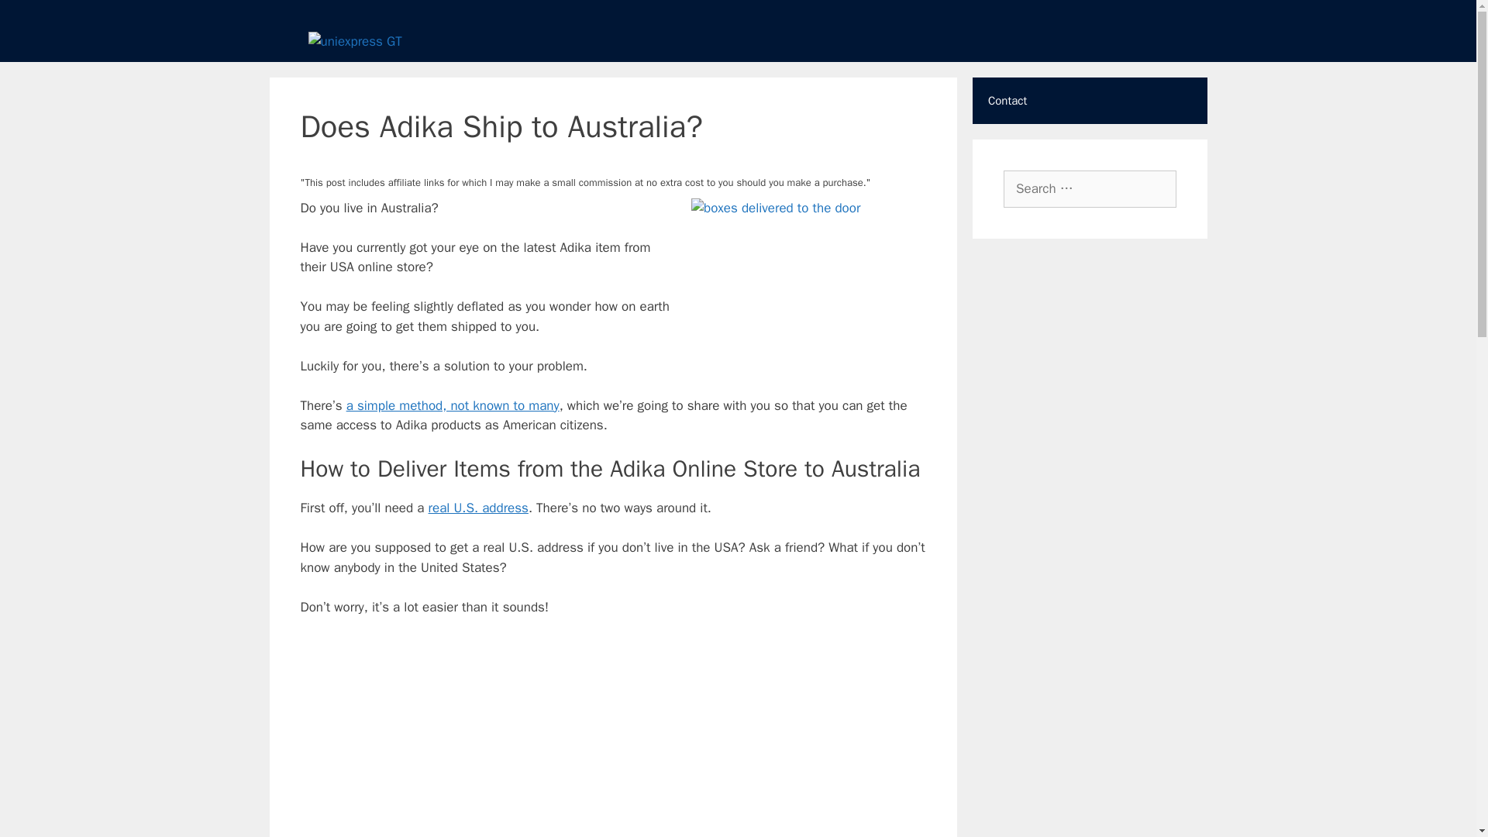 The height and width of the screenshot is (837, 1488). What do you see at coordinates (1090, 101) in the screenshot?
I see `Contact` at bounding box center [1090, 101].